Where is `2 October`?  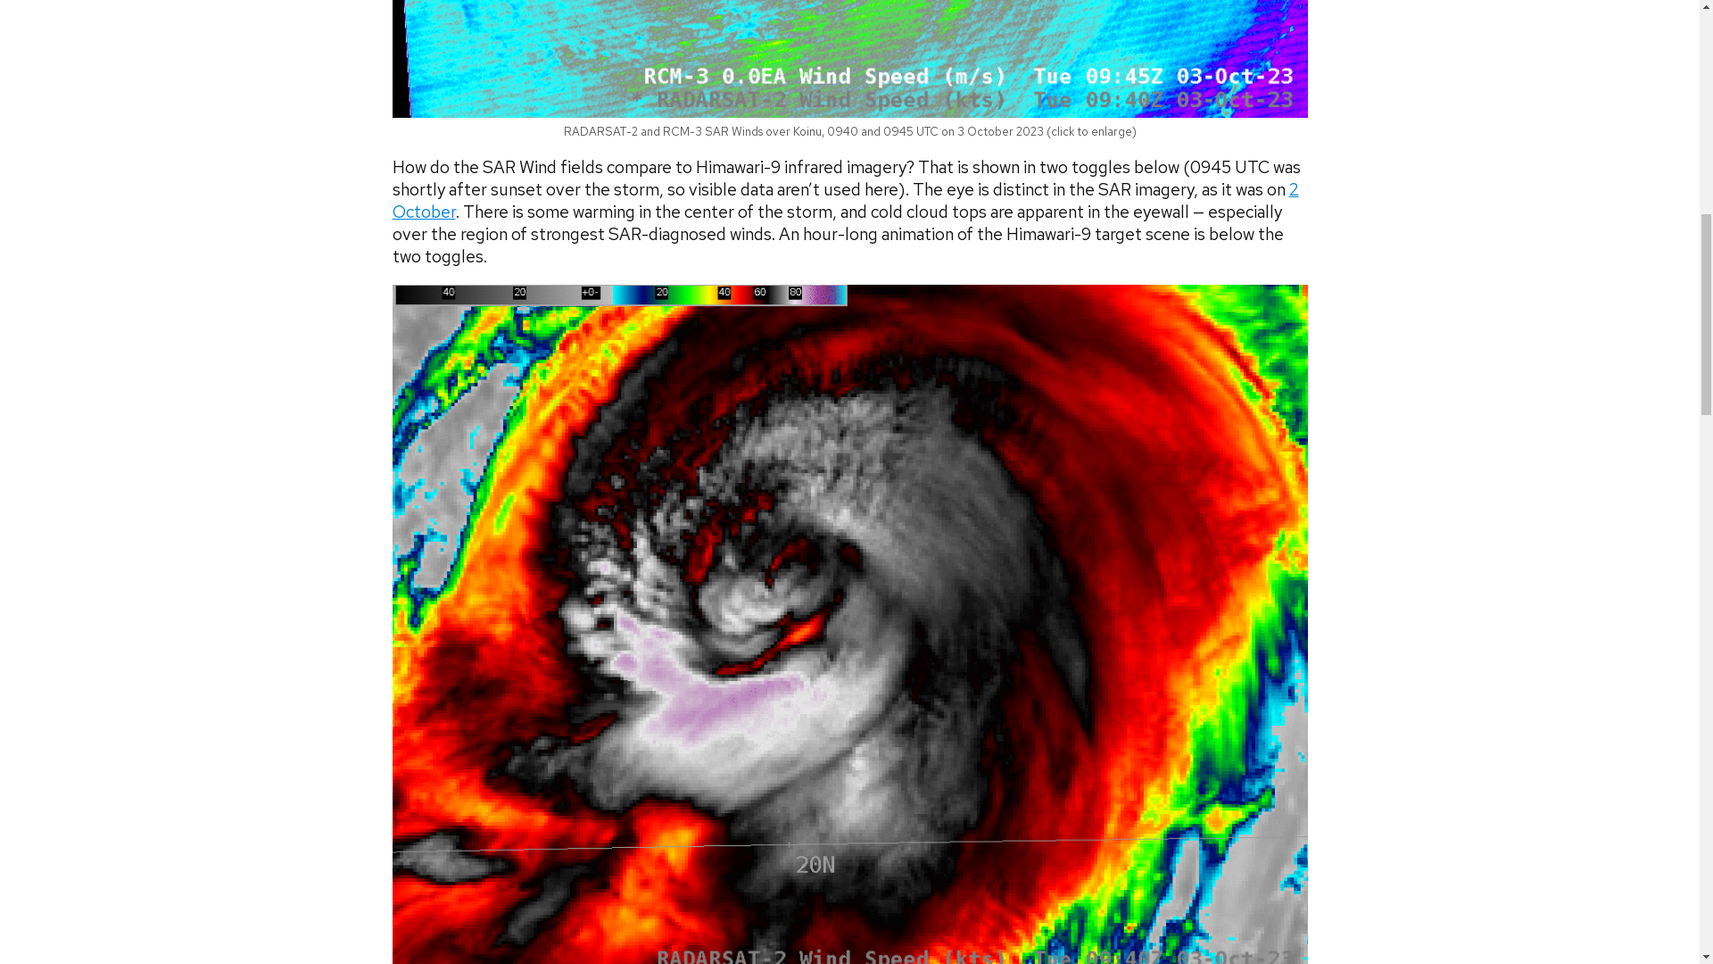 2 October is located at coordinates (845, 200).